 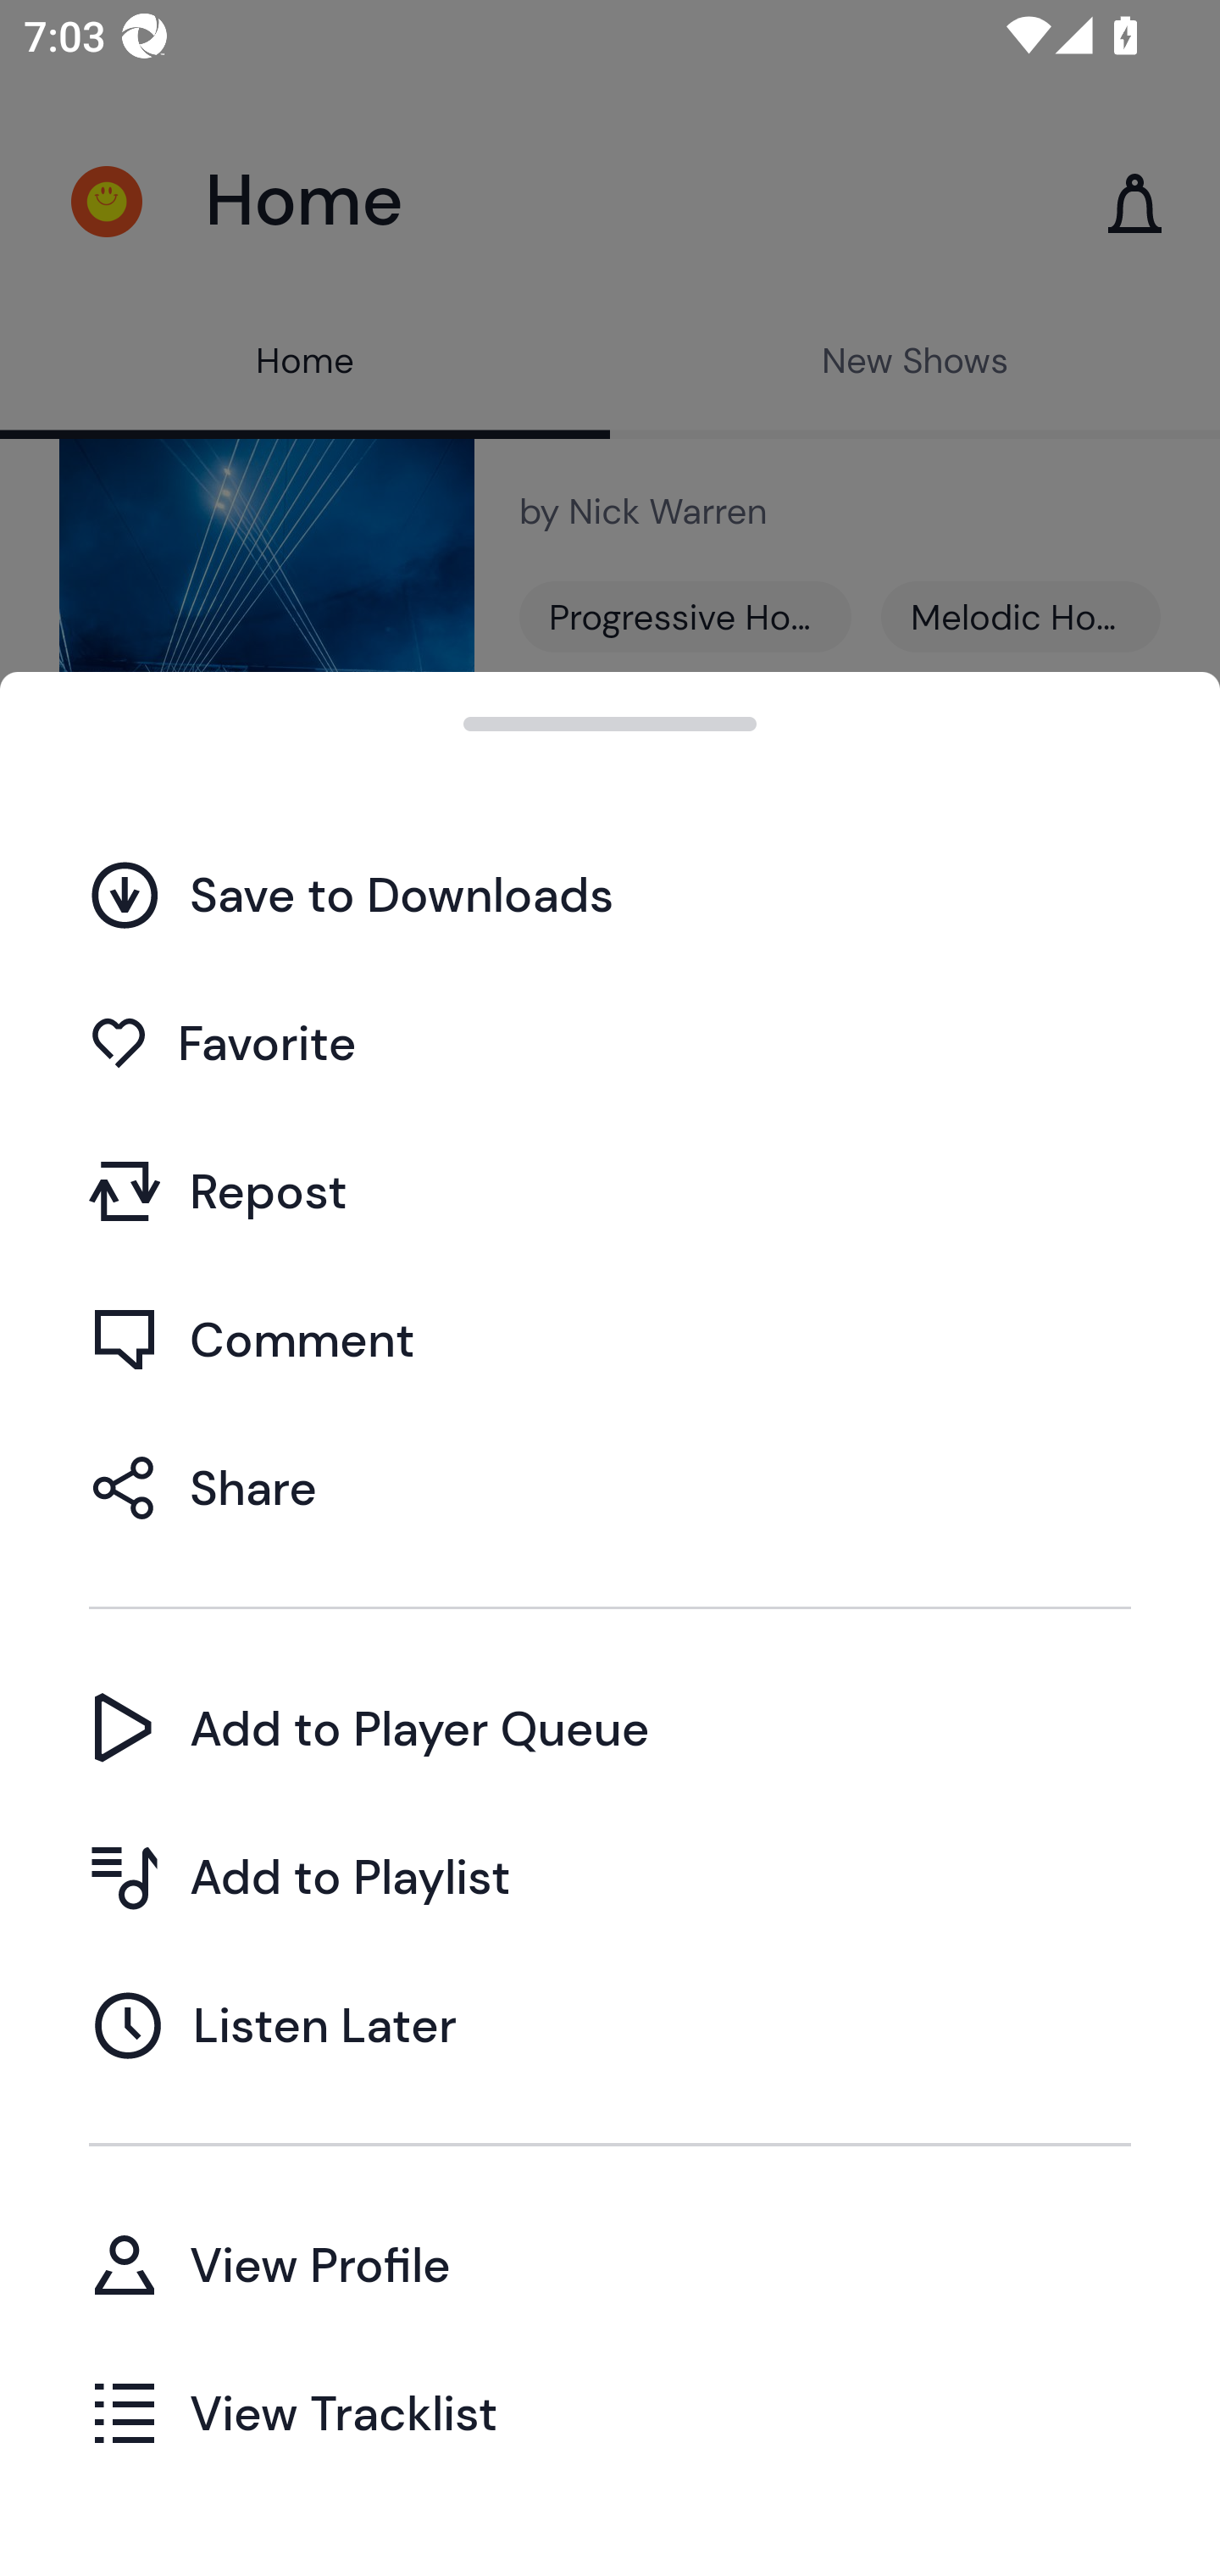 What do you see at coordinates (610, 2412) in the screenshot?
I see `View Tracklist` at bounding box center [610, 2412].